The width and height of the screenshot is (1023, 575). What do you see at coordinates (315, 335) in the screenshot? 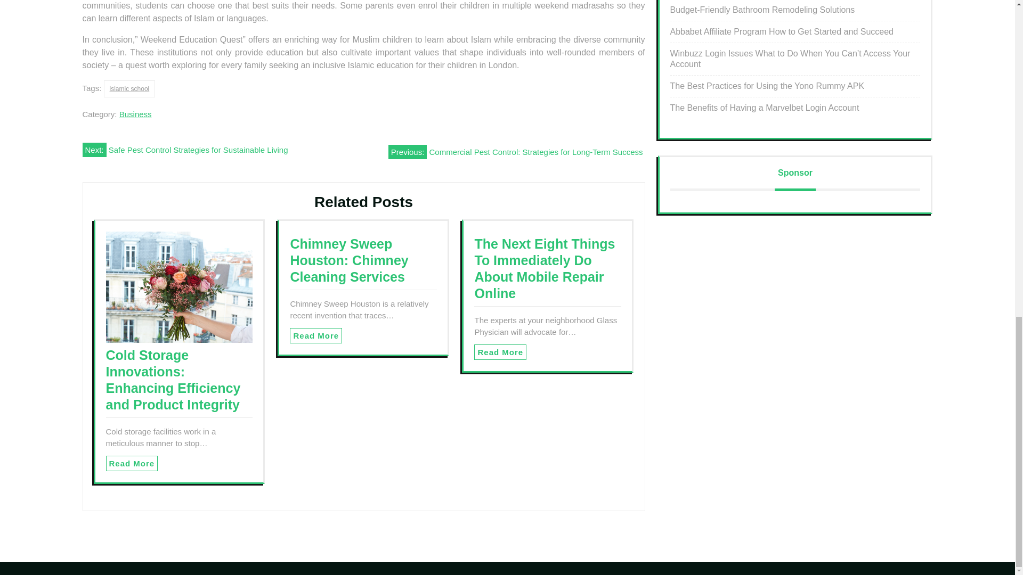
I see `Read More` at bounding box center [315, 335].